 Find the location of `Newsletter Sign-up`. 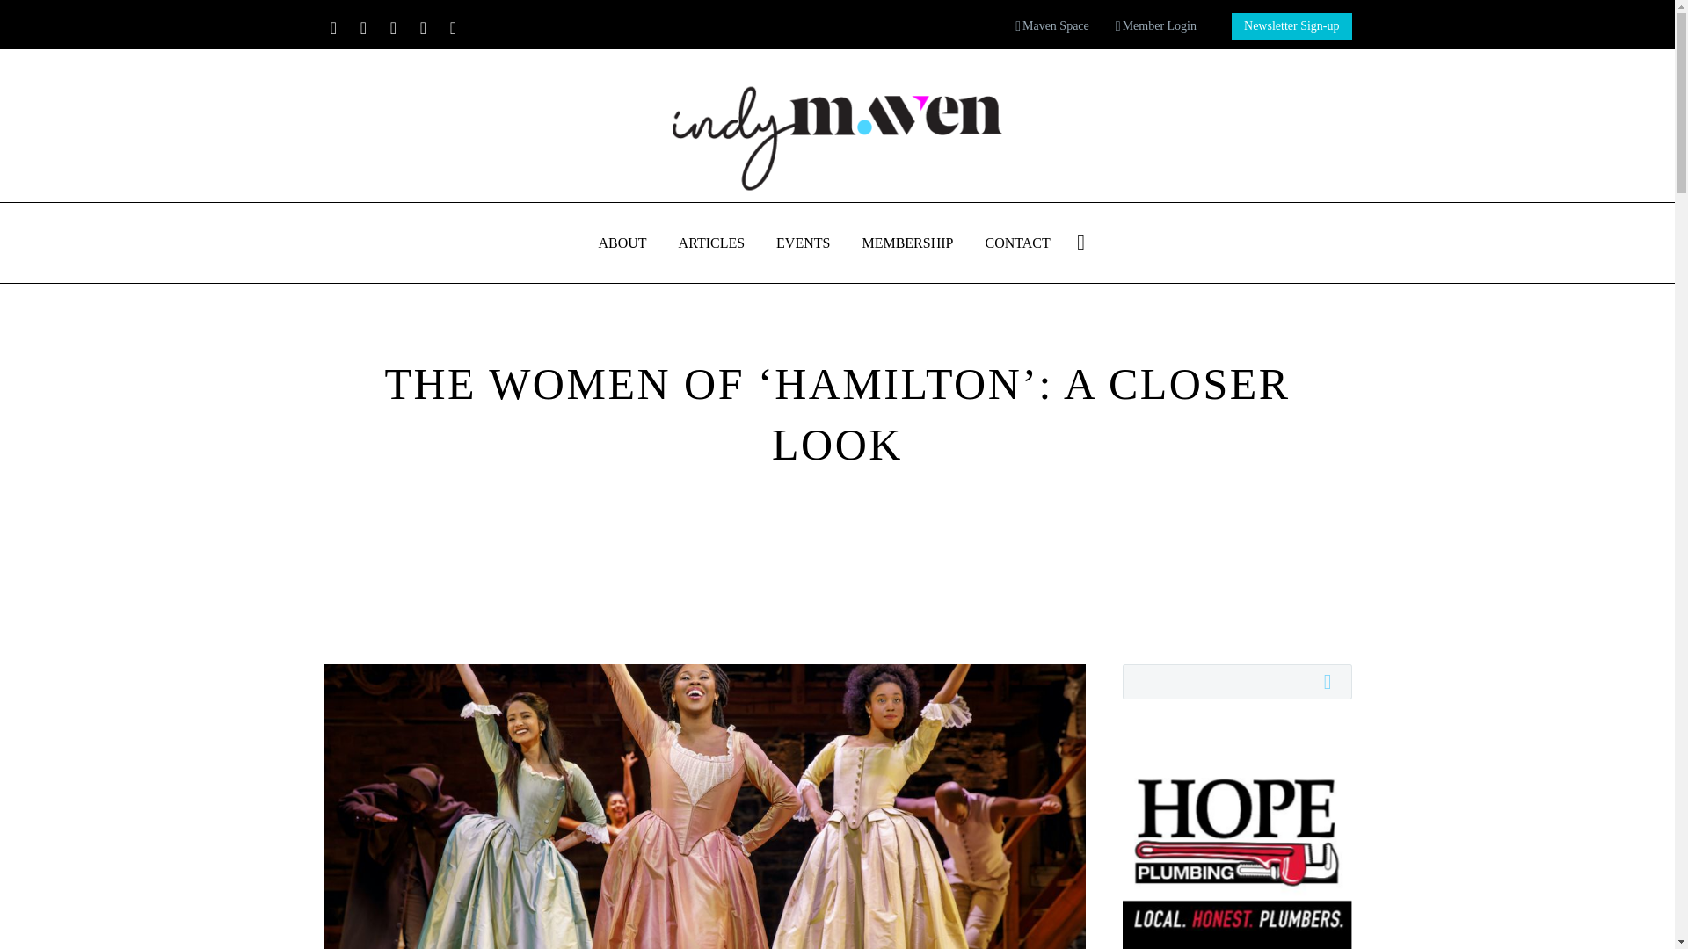

Newsletter Sign-up is located at coordinates (1291, 26).